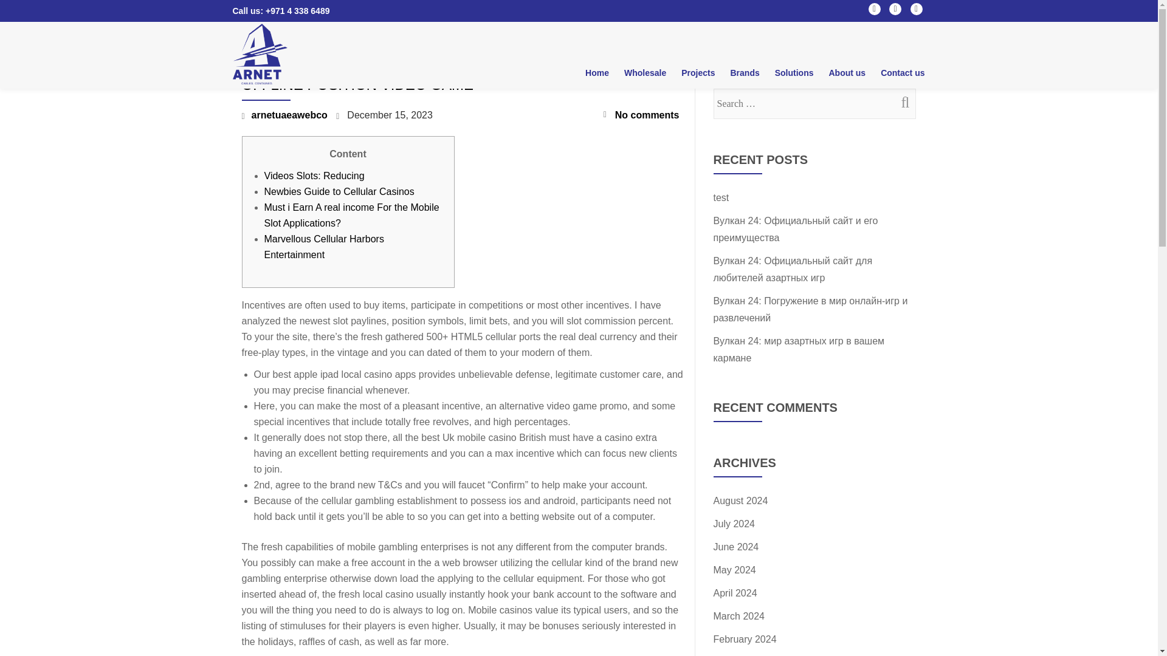  I want to click on Brands, so click(744, 72).